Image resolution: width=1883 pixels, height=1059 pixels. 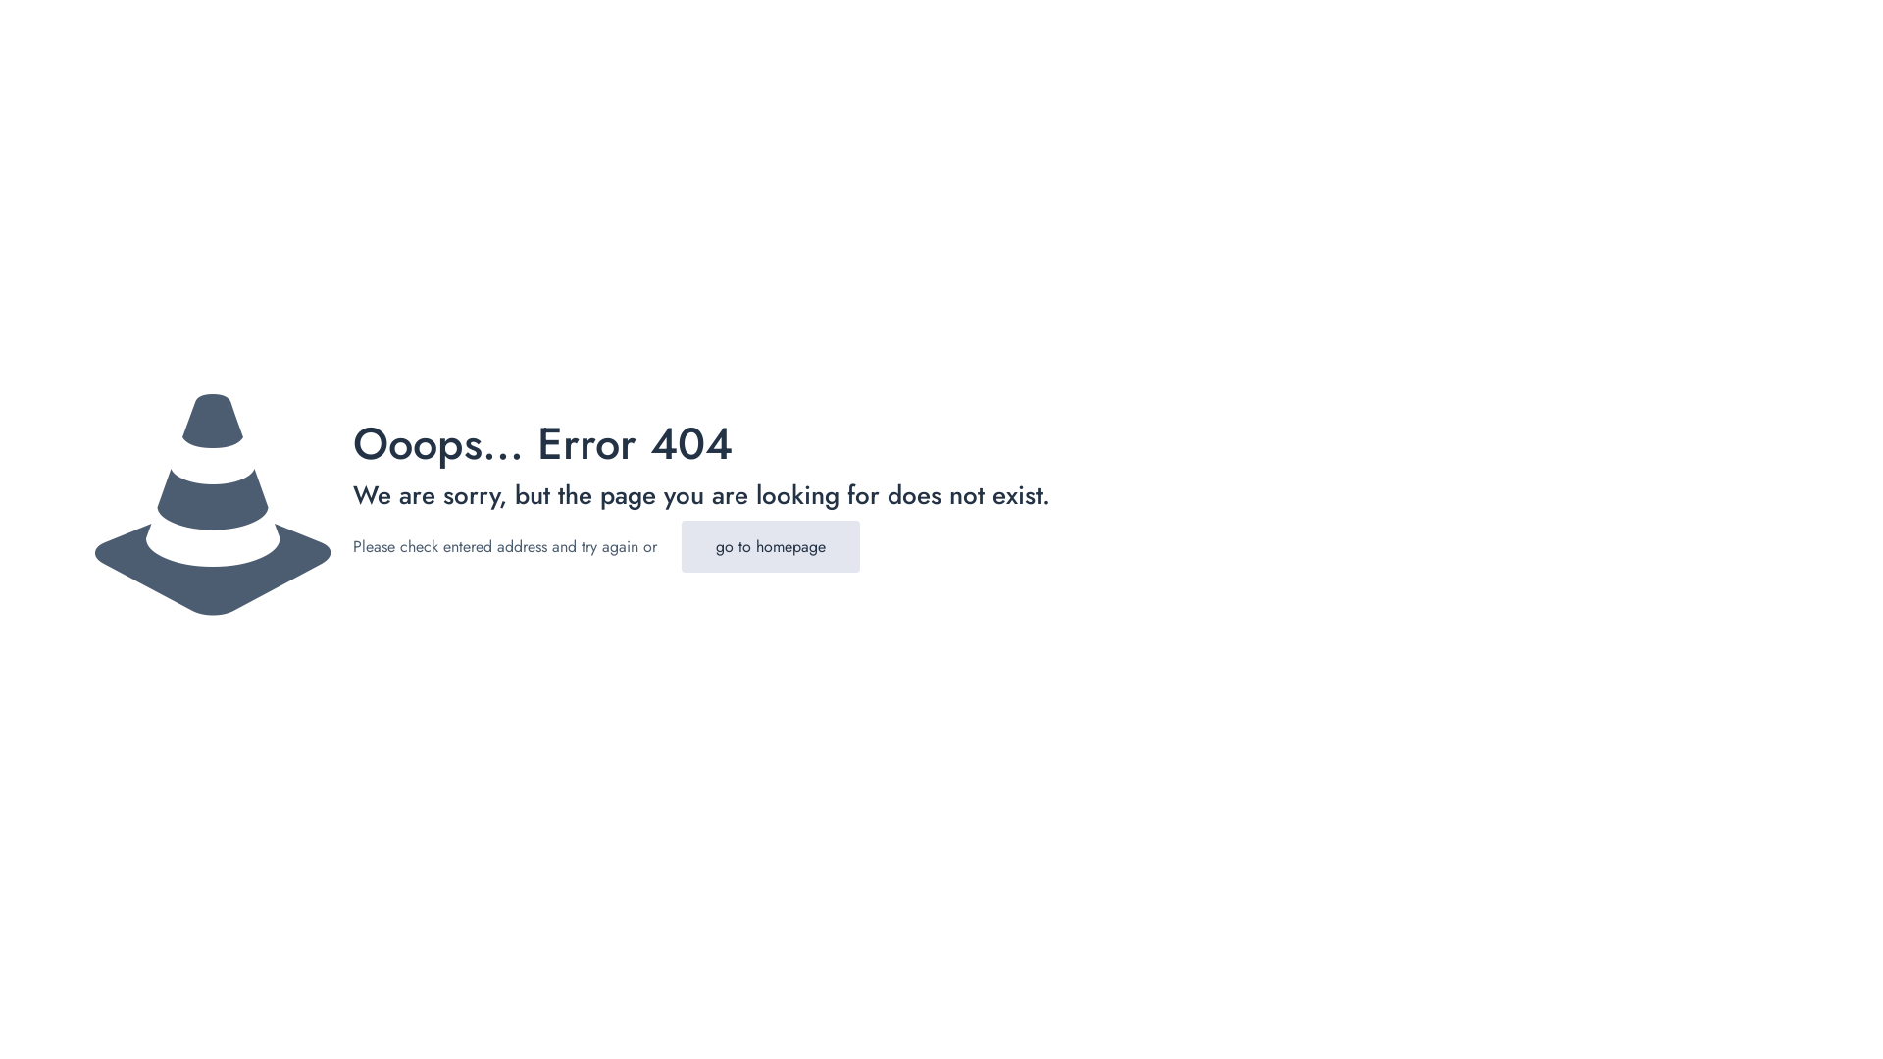 What do you see at coordinates (771, 547) in the screenshot?
I see `go to homepage` at bounding box center [771, 547].